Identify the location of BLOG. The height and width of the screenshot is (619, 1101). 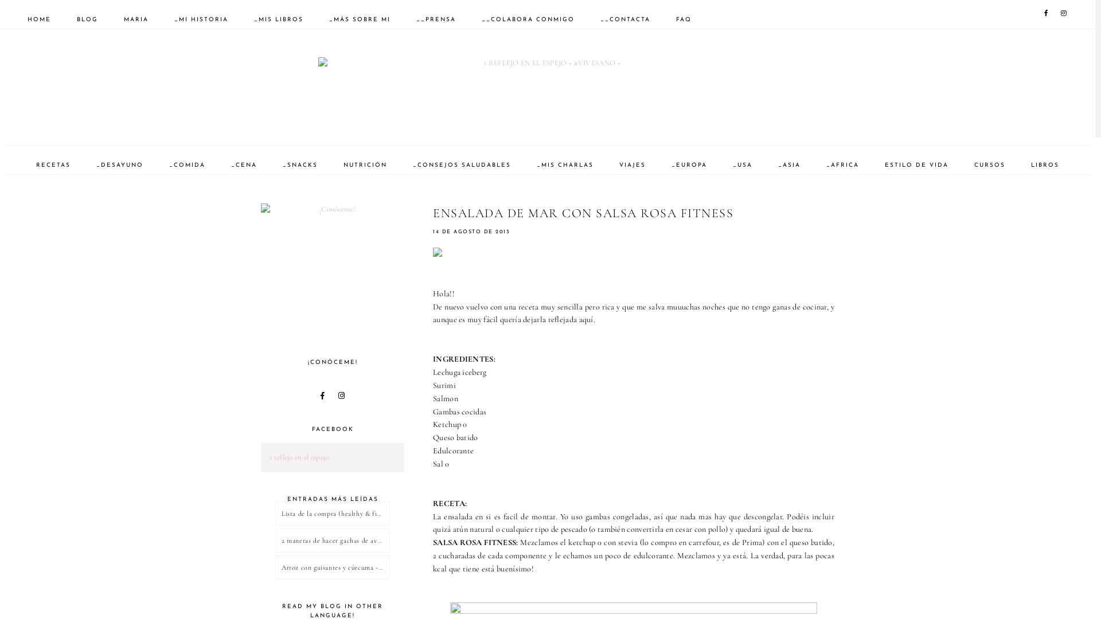
(87, 19).